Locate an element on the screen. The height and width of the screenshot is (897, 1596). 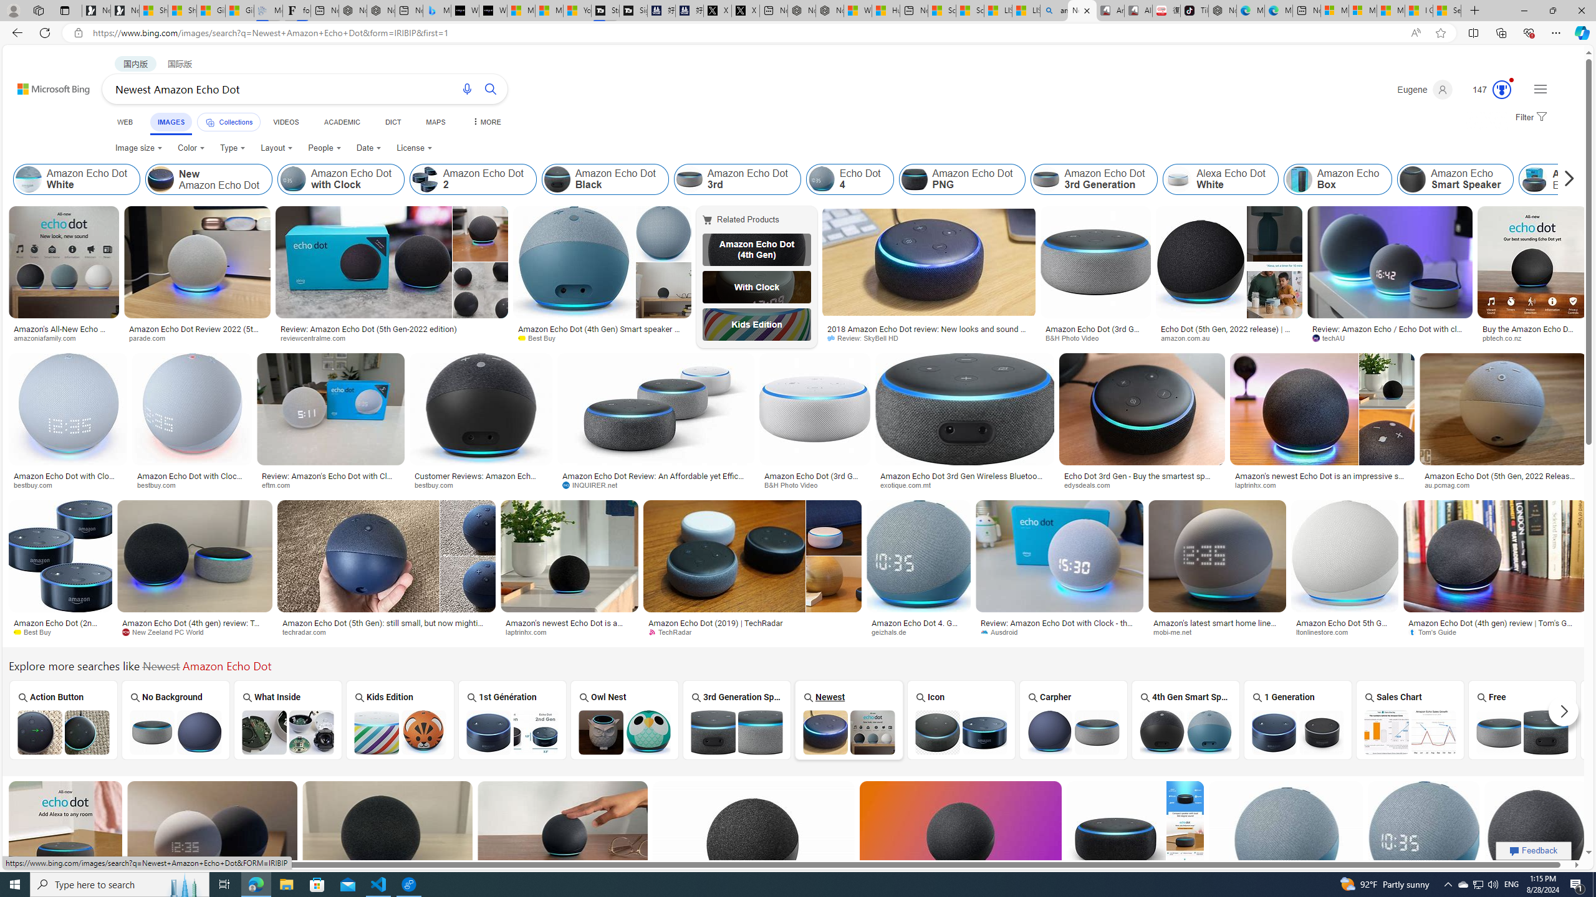
Amazon Echo Dot (2019) | TechRadar is located at coordinates (752, 623).